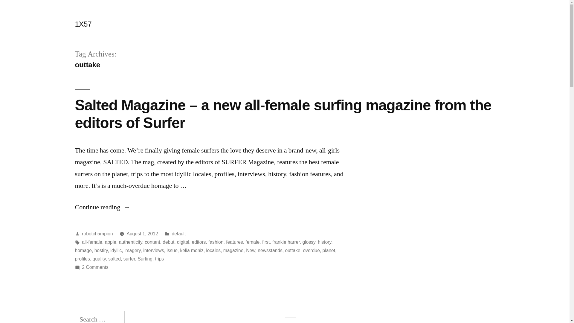 Image resolution: width=574 pixels, height=323 pixels. Describe the element at coordinates (286, 242) in the screenshot. I see `frankie harrer` at that location.